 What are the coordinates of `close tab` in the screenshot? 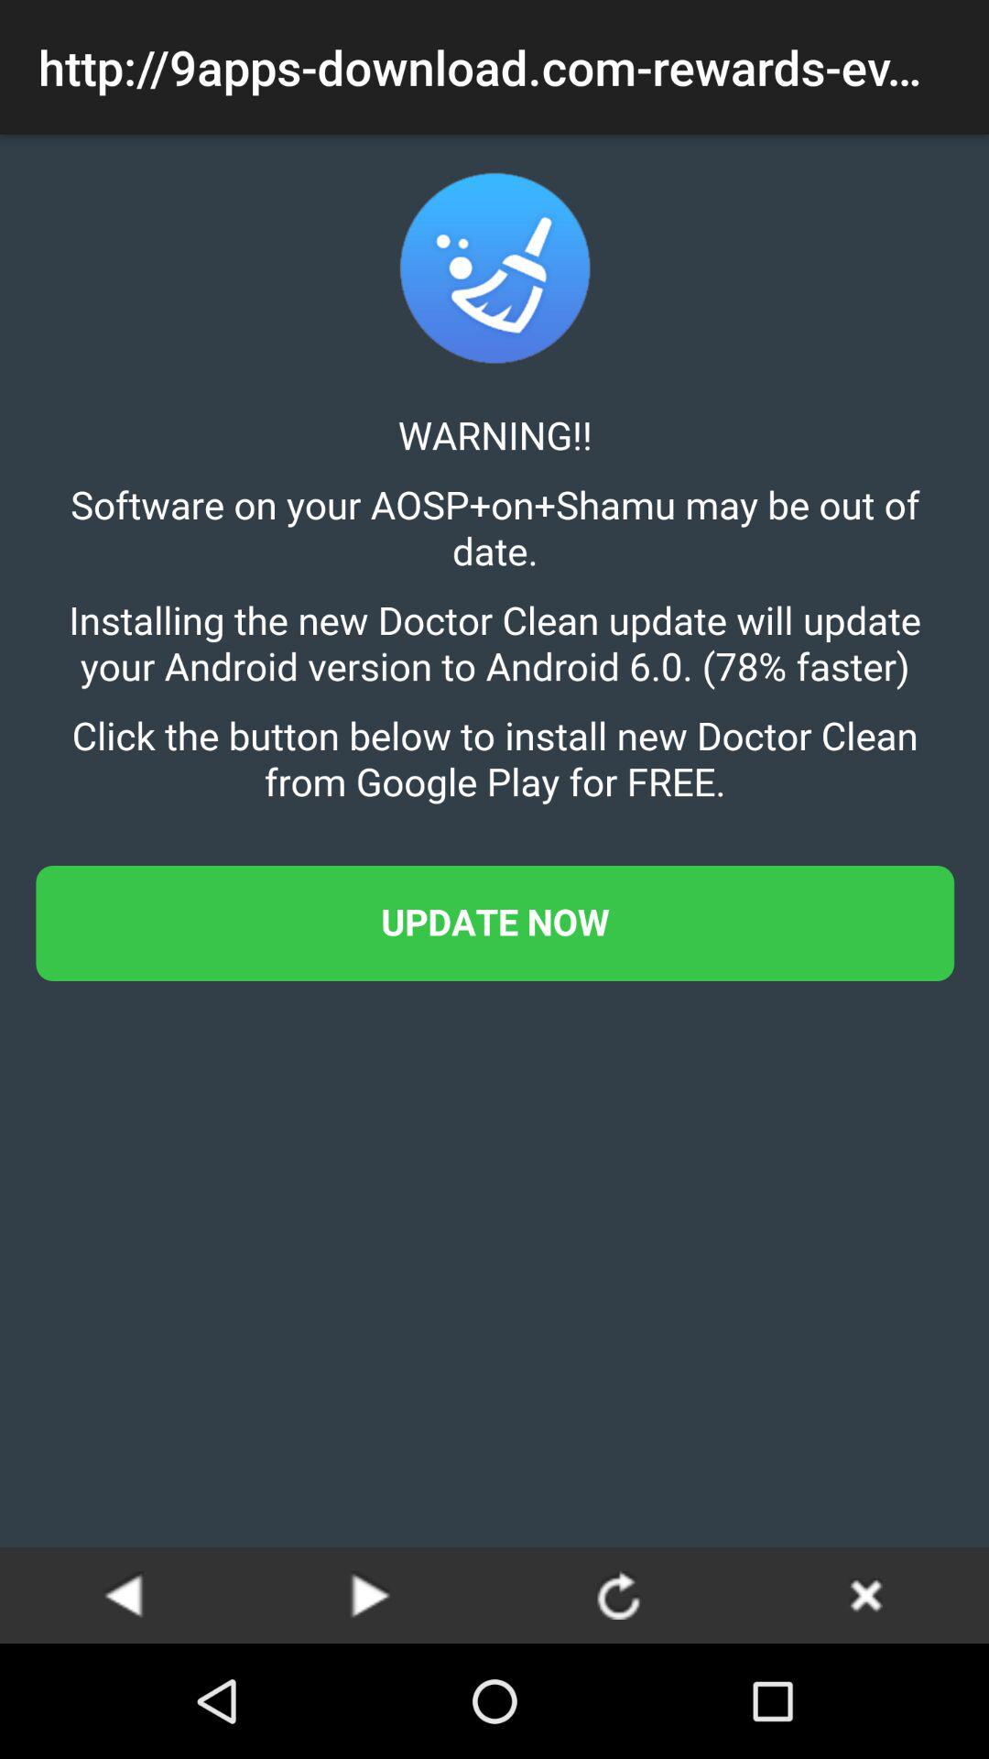 It's located at (865, 1594).